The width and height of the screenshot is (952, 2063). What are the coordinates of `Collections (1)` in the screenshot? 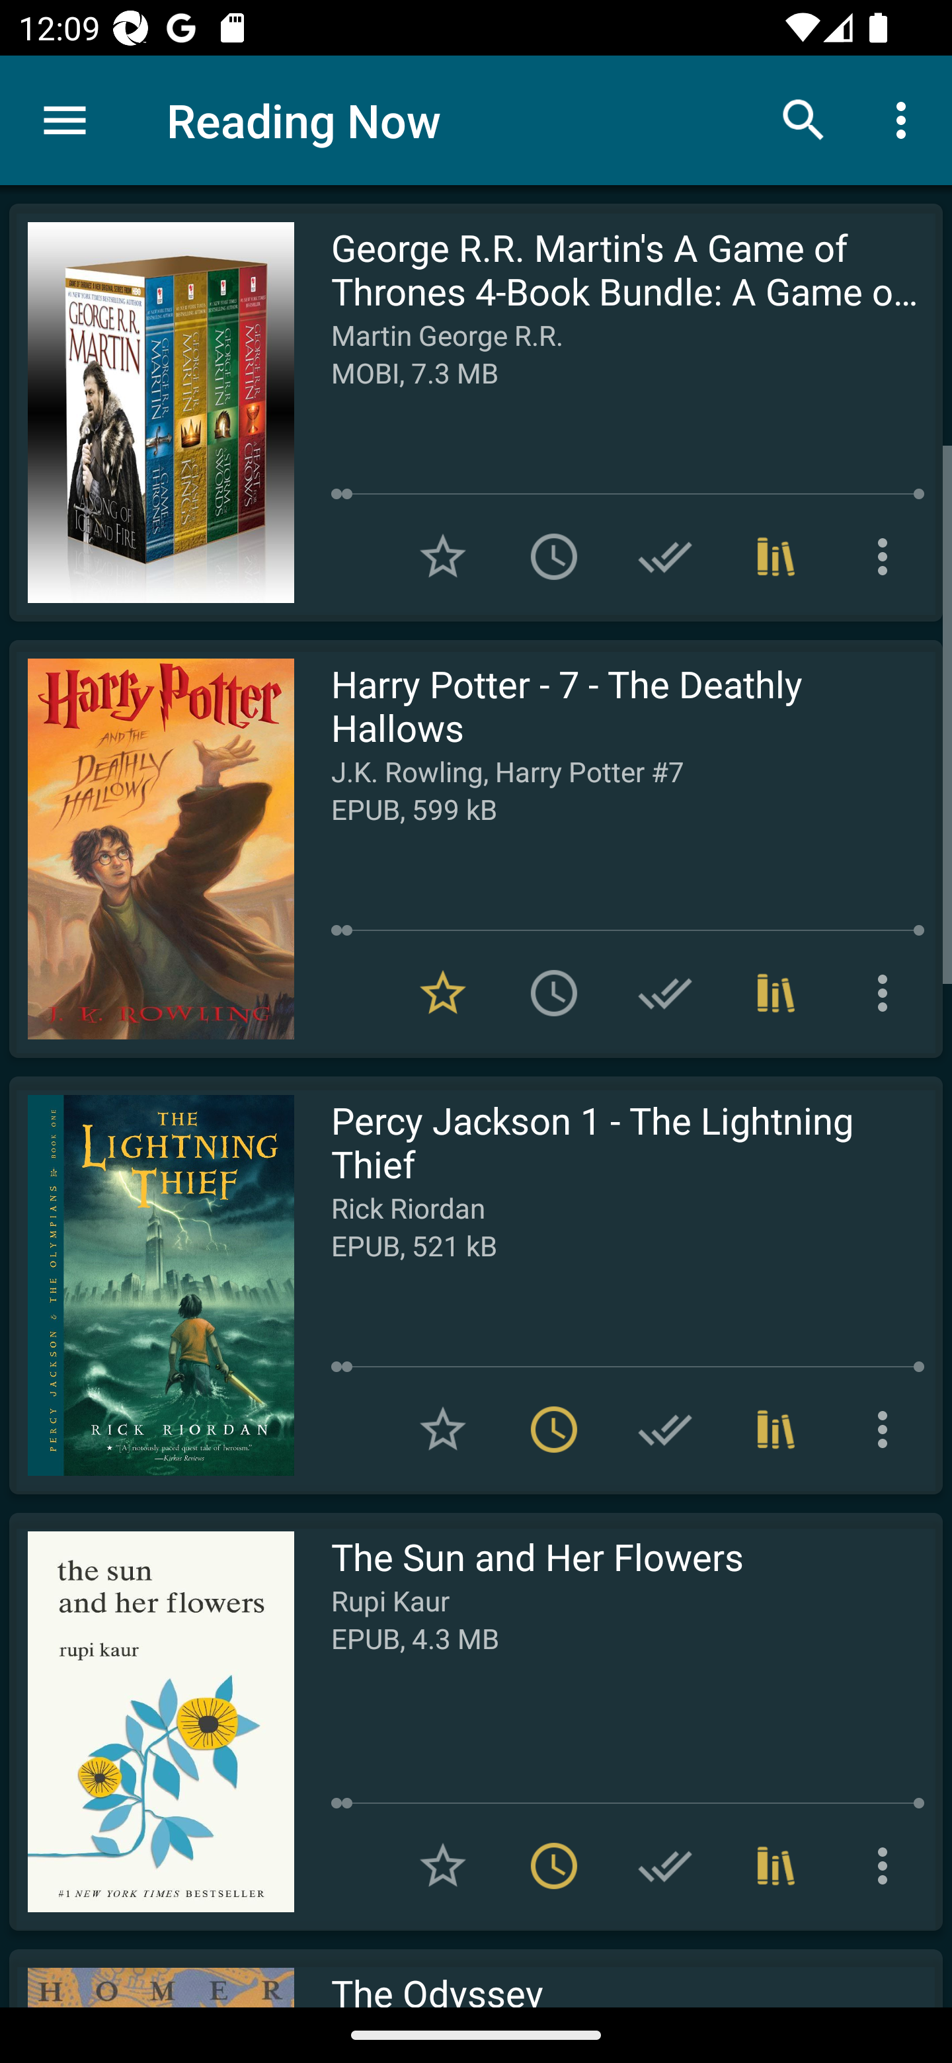 It's located at (776, 1430).